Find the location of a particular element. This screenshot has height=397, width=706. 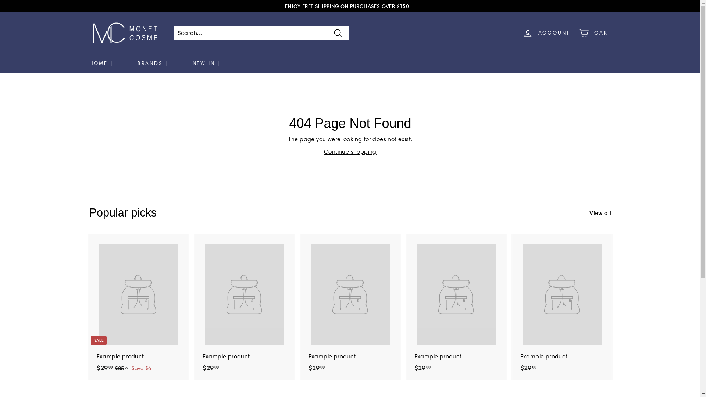

Example product
$2999
$29.99 is located at coordinates (456, 307).